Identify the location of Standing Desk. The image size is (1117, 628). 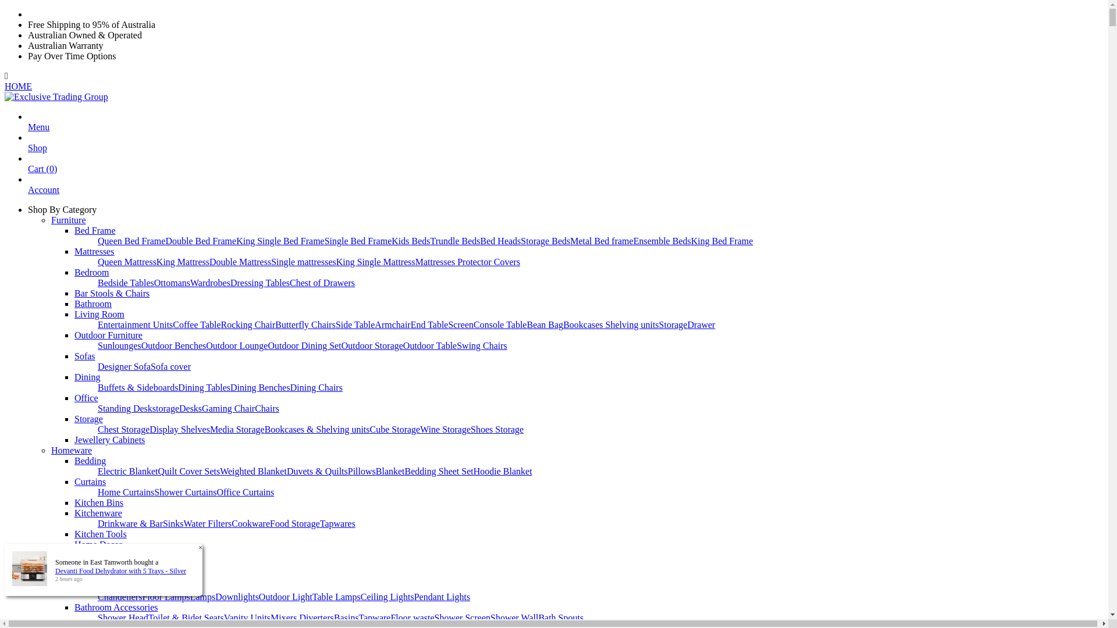
(125, 408).